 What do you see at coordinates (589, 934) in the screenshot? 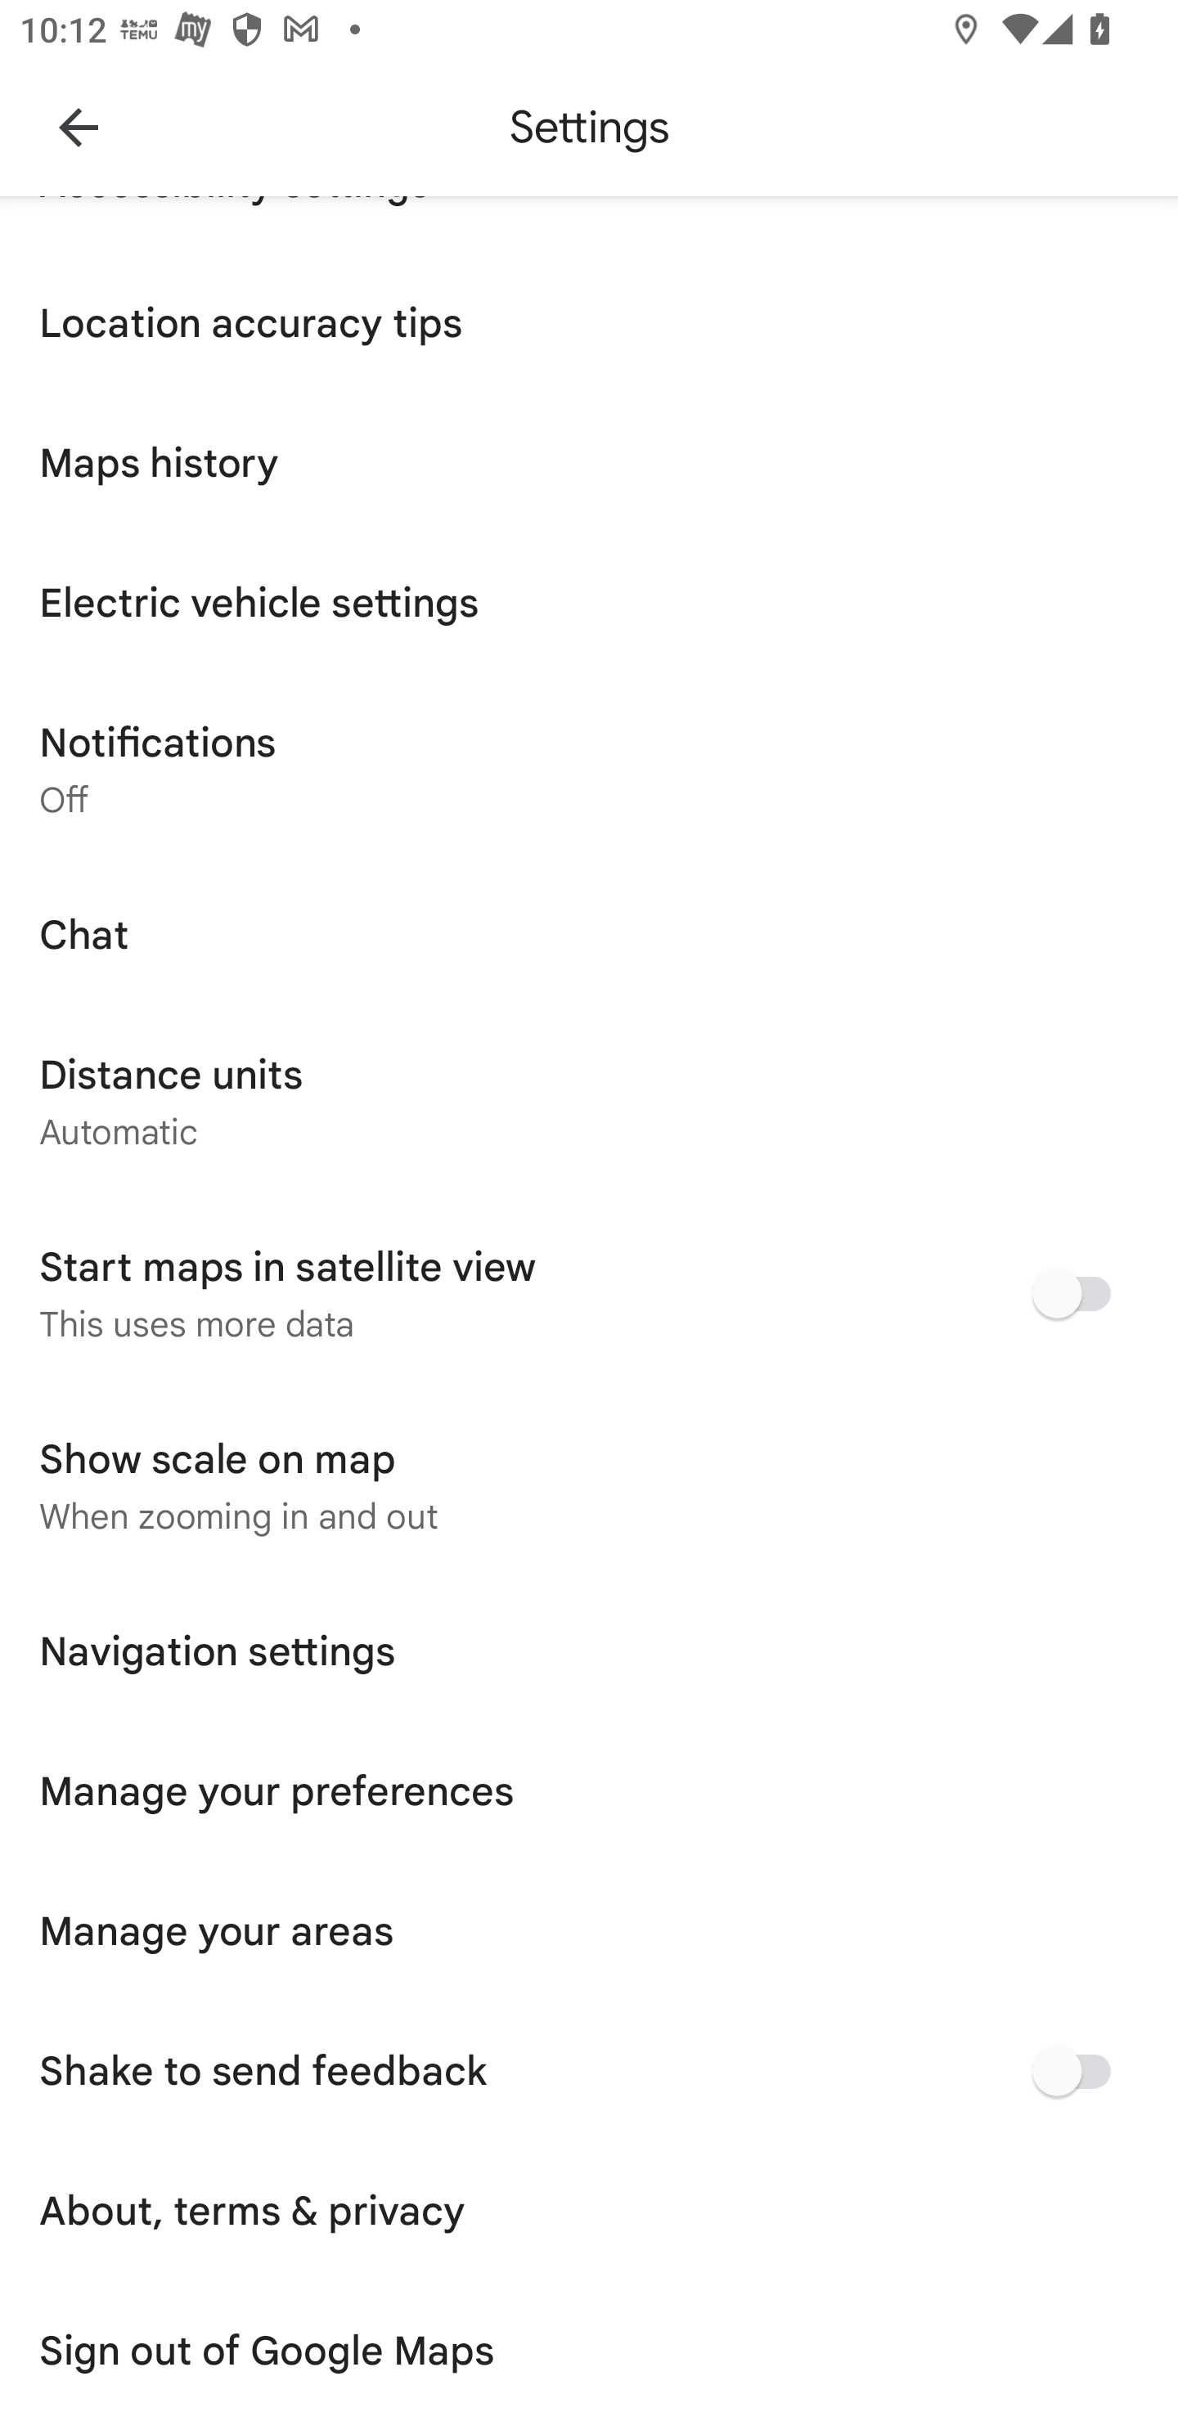
I see `Chat` at bounding box center [589, 934].